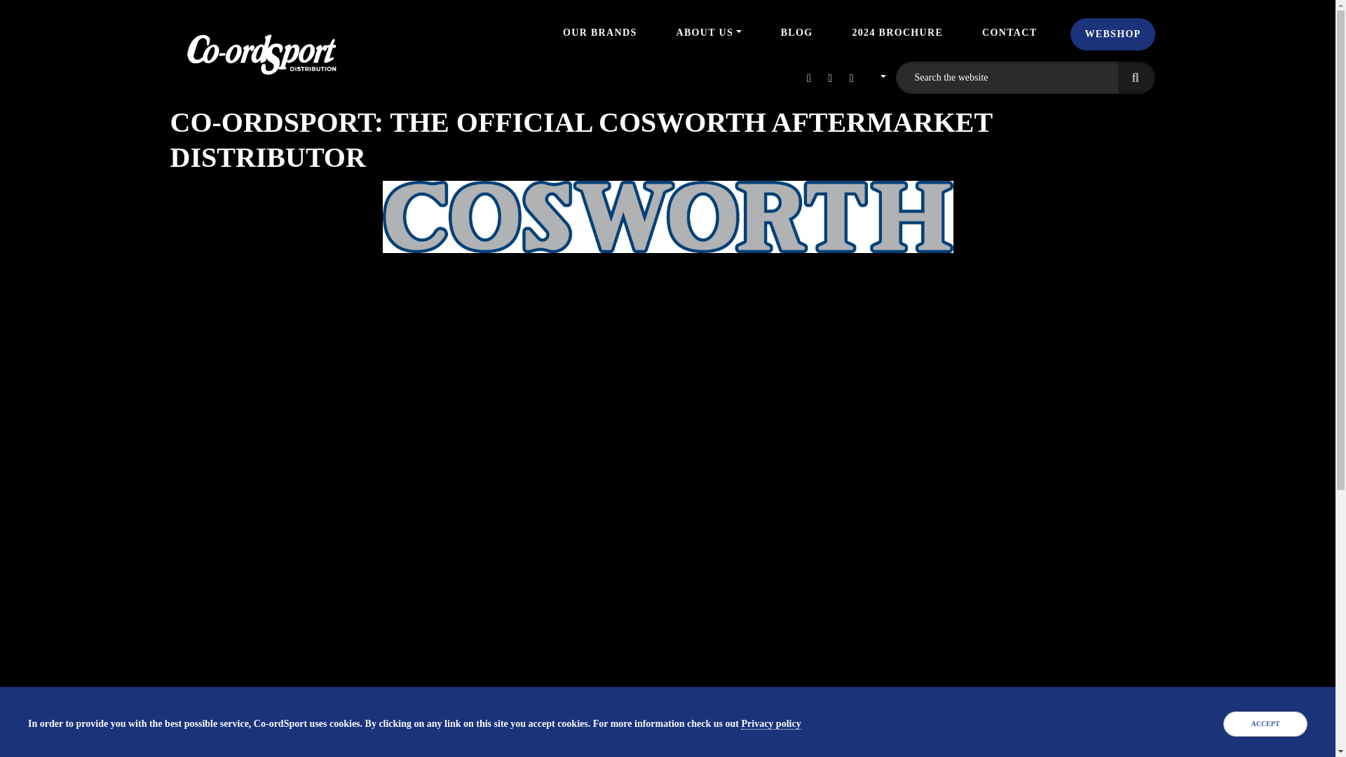 Image resolution: width=1346 pixels, height=757 pixels. What do you see at coordinates (599, 32) in the screenshot?
I see `OUR BRANDS` at bounding box center [599, 32].